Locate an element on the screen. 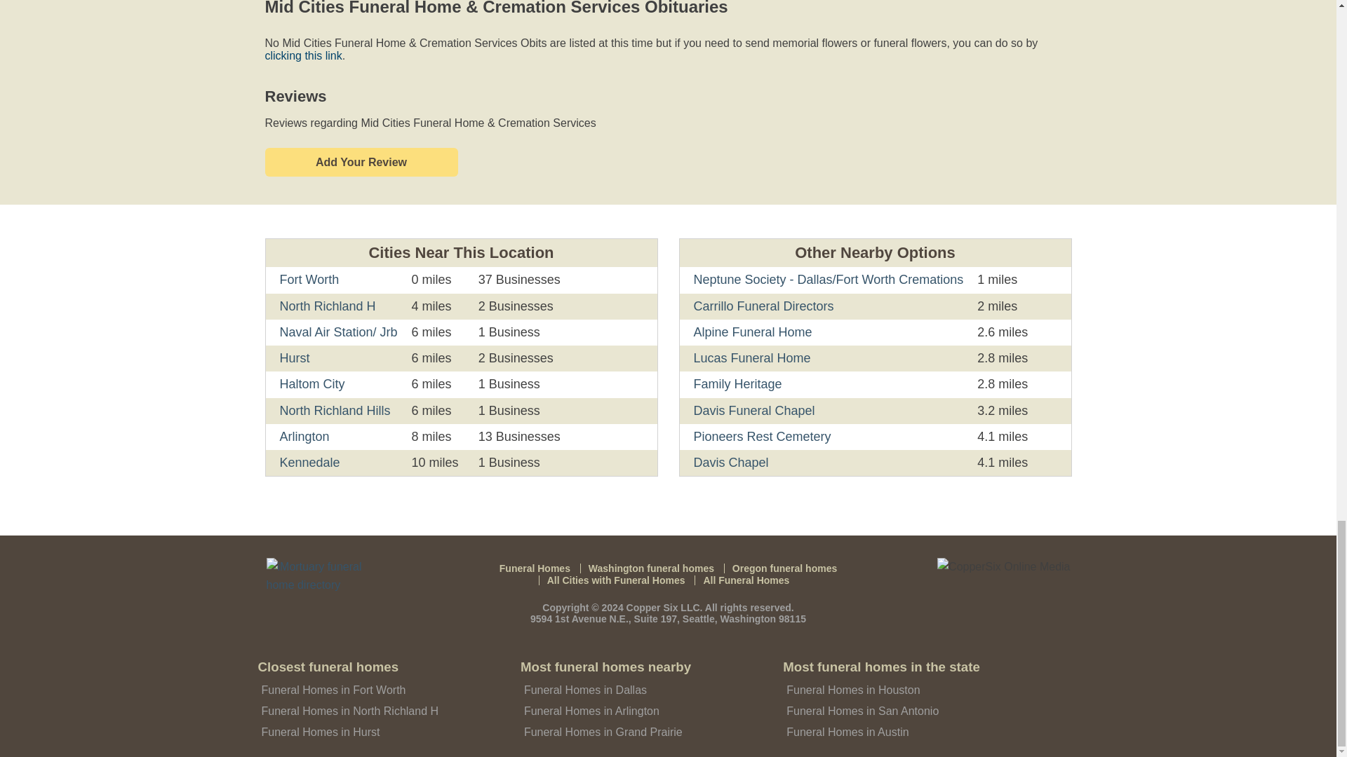 This screenshot has width=1347, height=757. Pioneers Rest Cemetery is located at coordinates (762, 436).